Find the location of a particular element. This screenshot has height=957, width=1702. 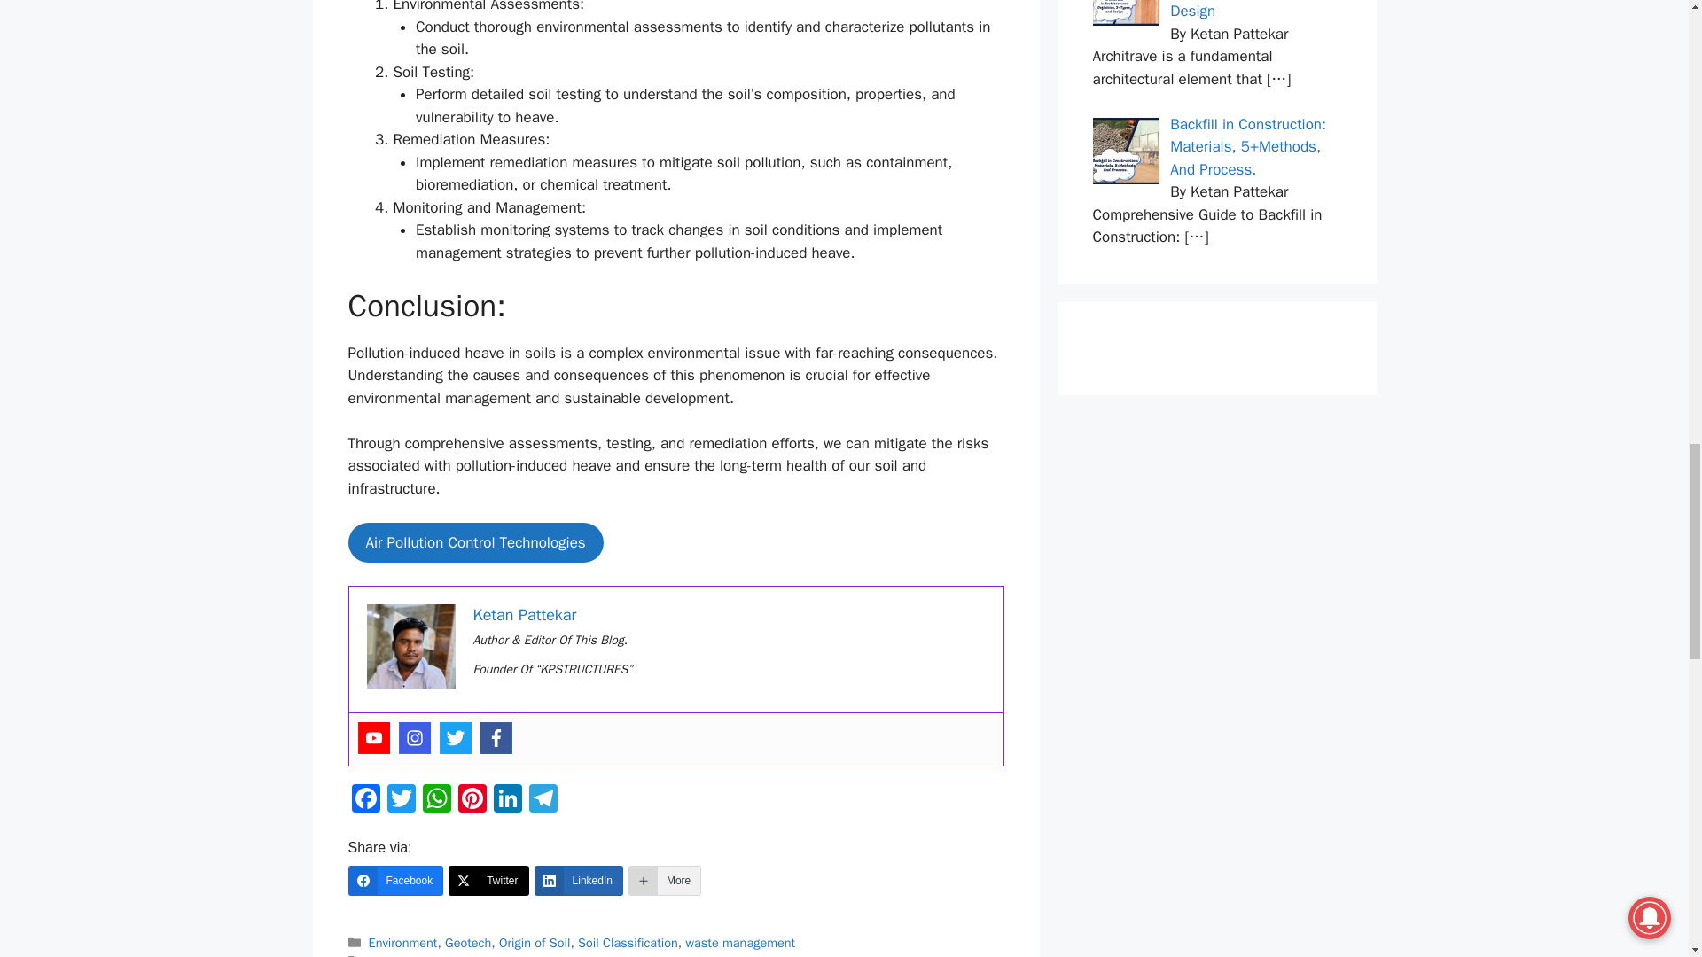

Pinterest is located at coordinates (472, 801).